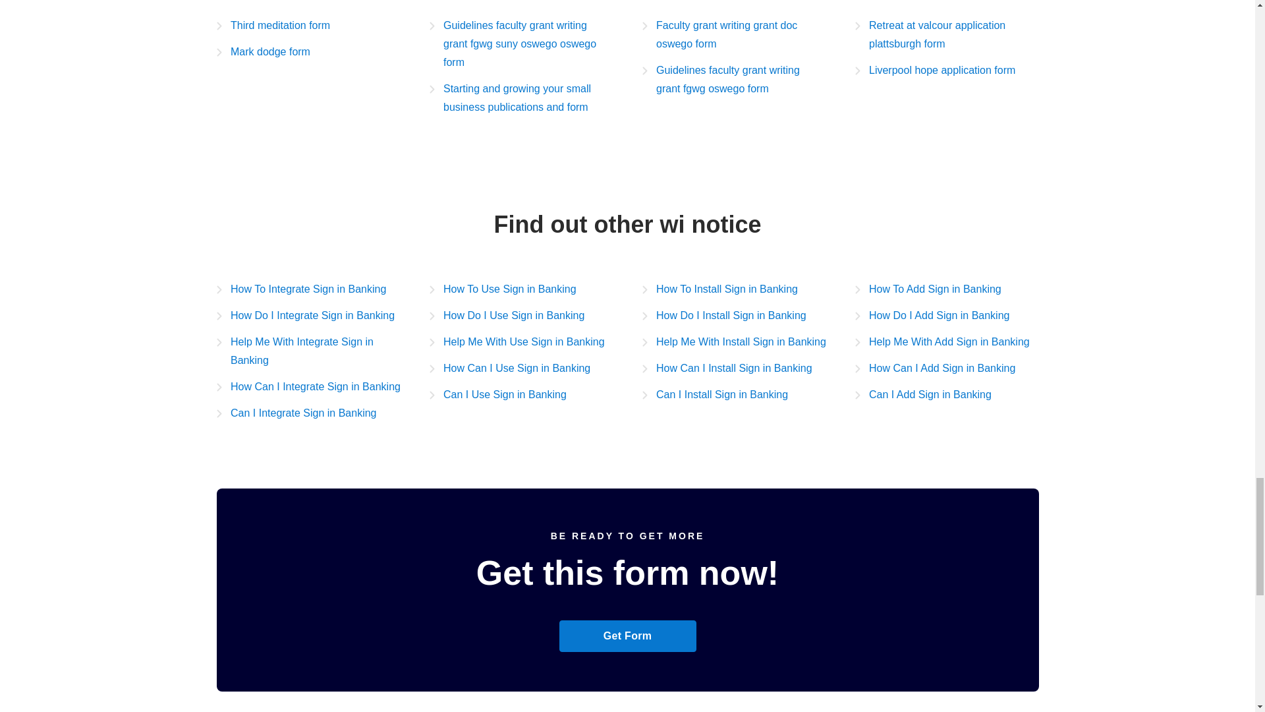 The width and height of the screenshot is (1265, 712). I want to click on How To Add Sign in Banking, so click(928, 289).